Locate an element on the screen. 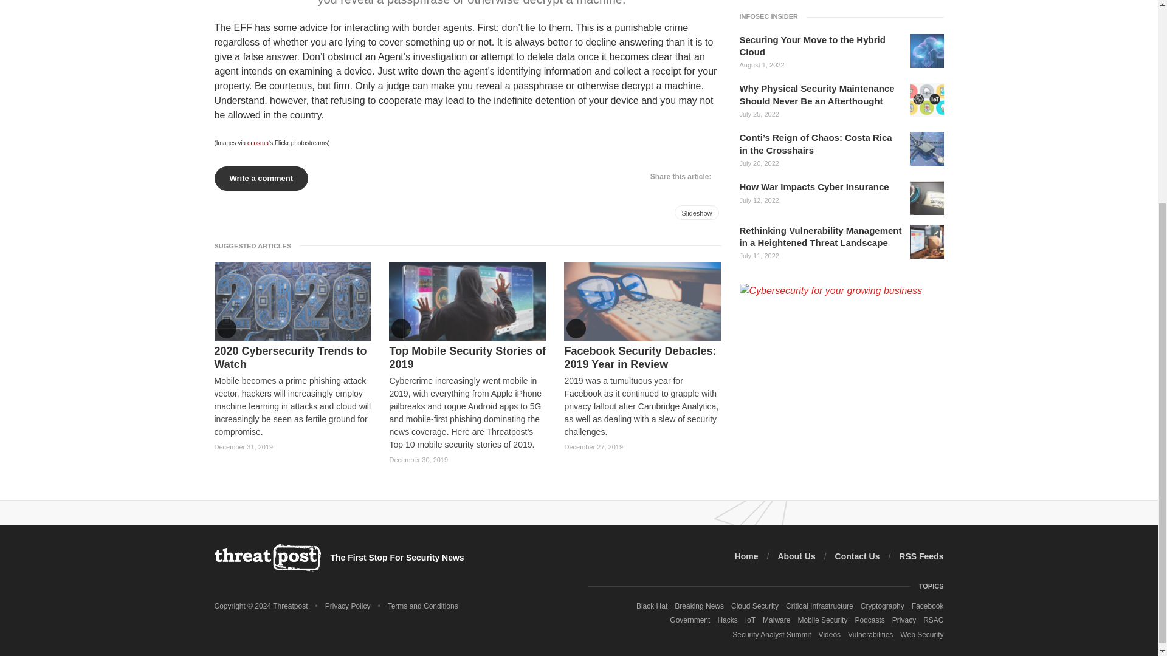 Image resolution: width=1167 pixels, height=656 pixels. ocosma is located at coordinates (258, 143).